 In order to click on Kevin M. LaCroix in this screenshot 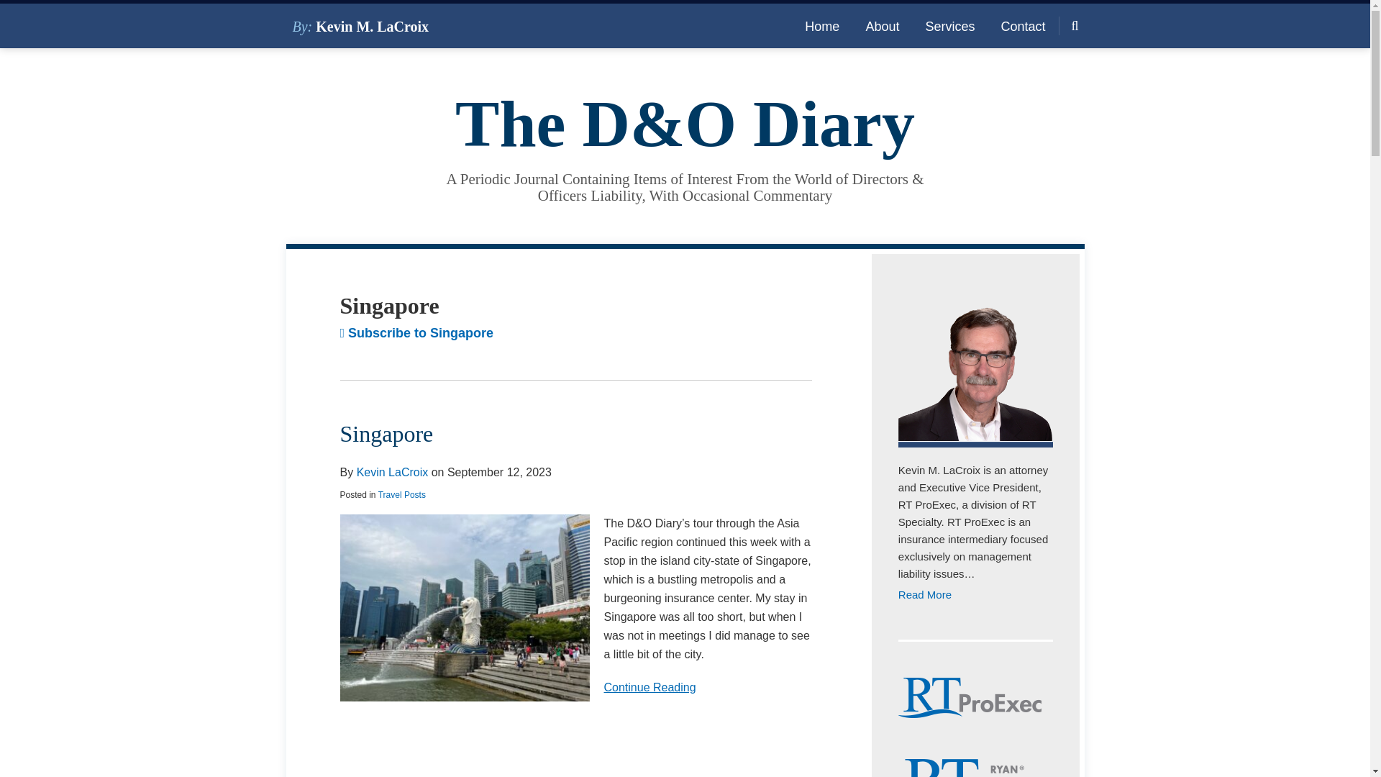, I will do `click(416, 332)`.